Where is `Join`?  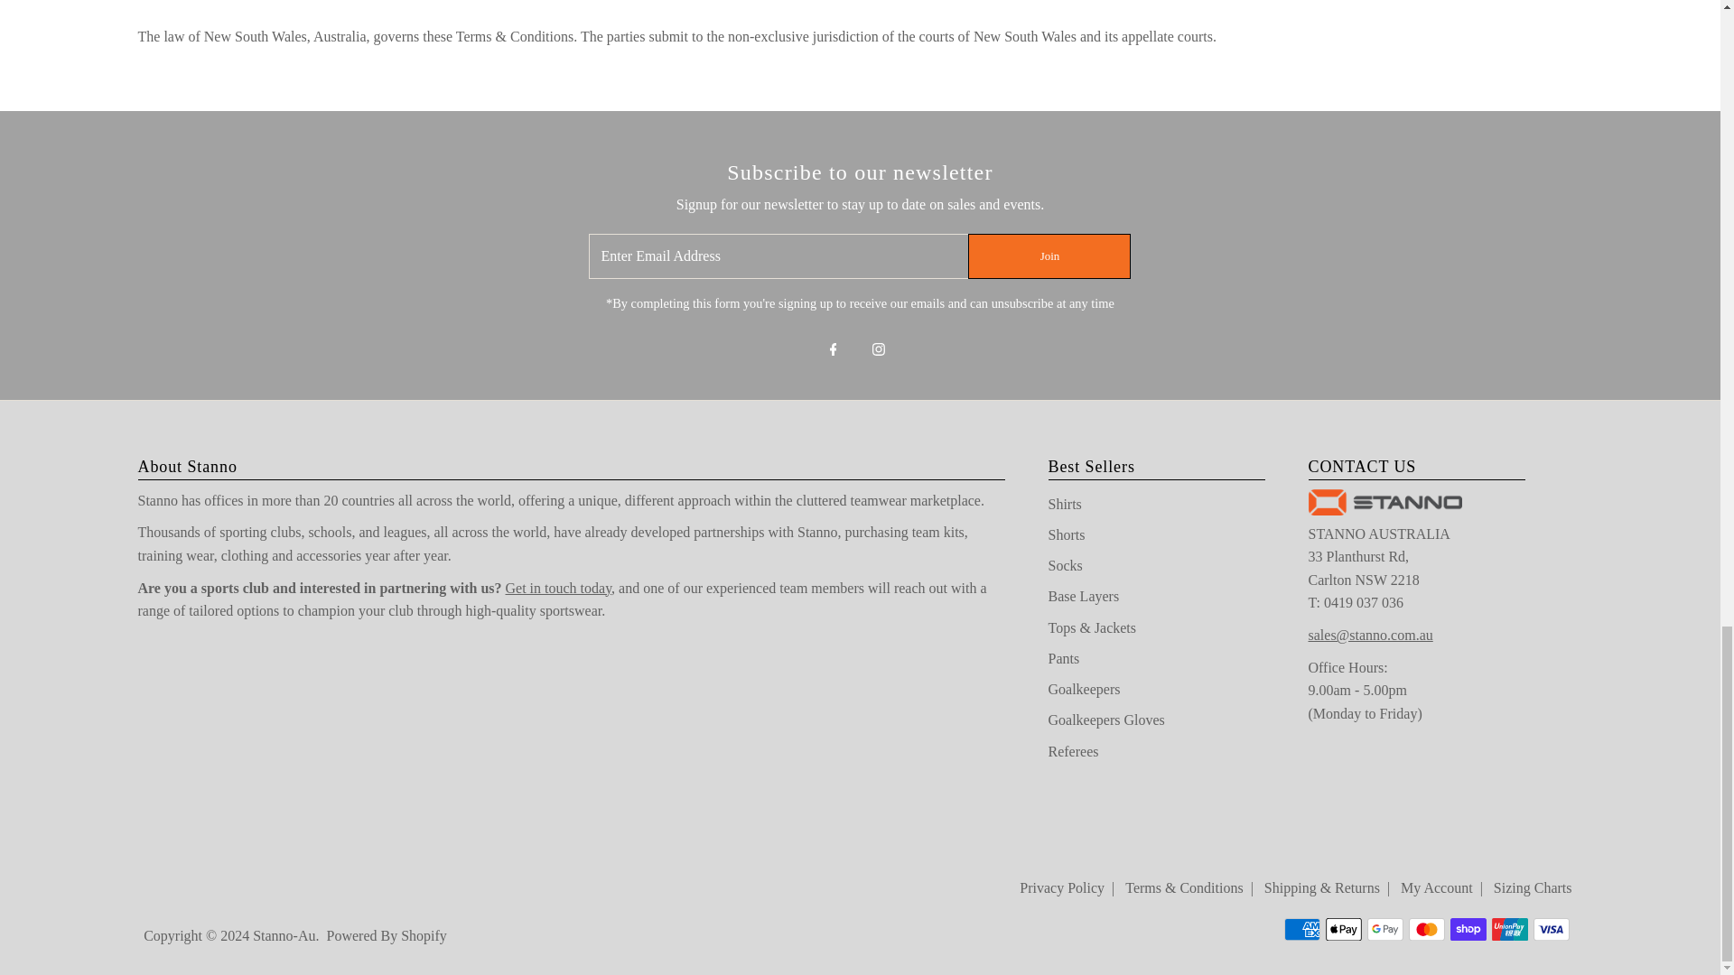
Join is located at coordinates (1049, 256).